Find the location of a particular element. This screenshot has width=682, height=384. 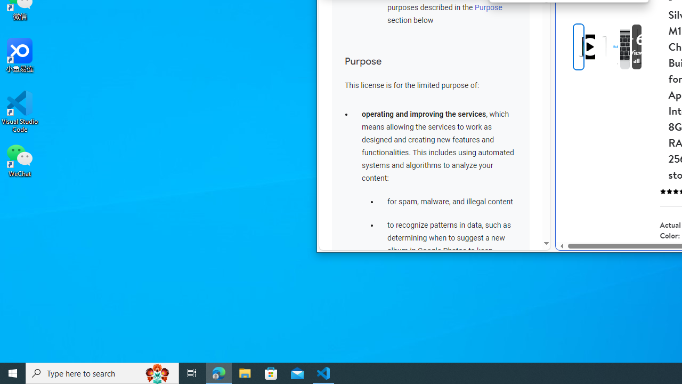

Start is located at coordinates (13, 373).